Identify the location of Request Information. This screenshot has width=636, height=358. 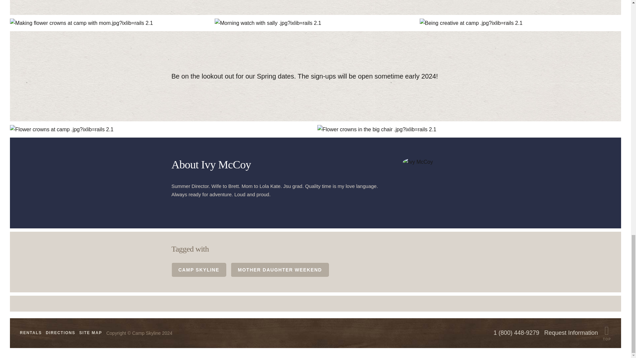
(571, 333).